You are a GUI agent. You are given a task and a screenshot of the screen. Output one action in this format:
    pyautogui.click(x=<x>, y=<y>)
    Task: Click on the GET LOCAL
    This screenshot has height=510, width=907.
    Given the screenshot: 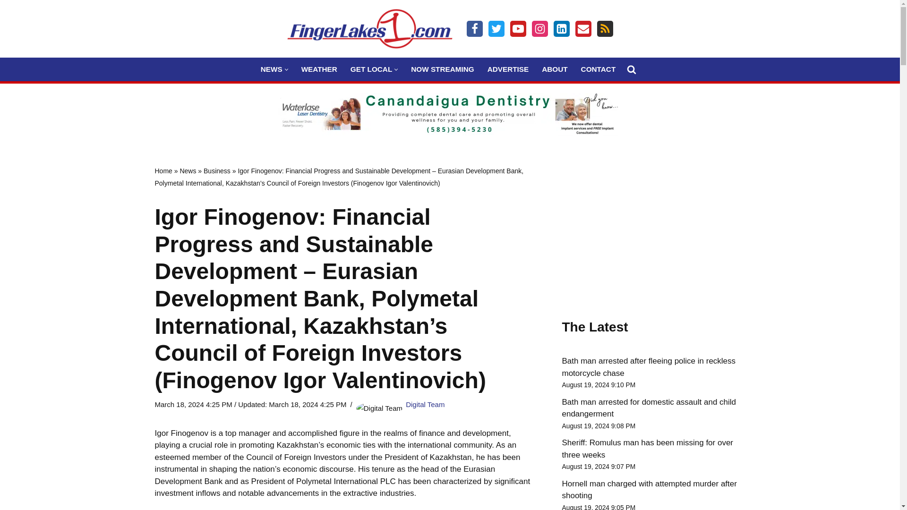 What is the action you would take?
    pyautogui.click(x=371, y=69)
    